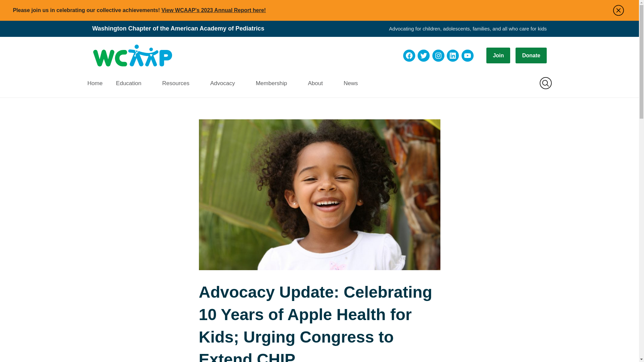 This screenshot has height=362, width=644. Describe the element at coordinates (226, 83) in the screenshot. I see `Advocacy` at that location.